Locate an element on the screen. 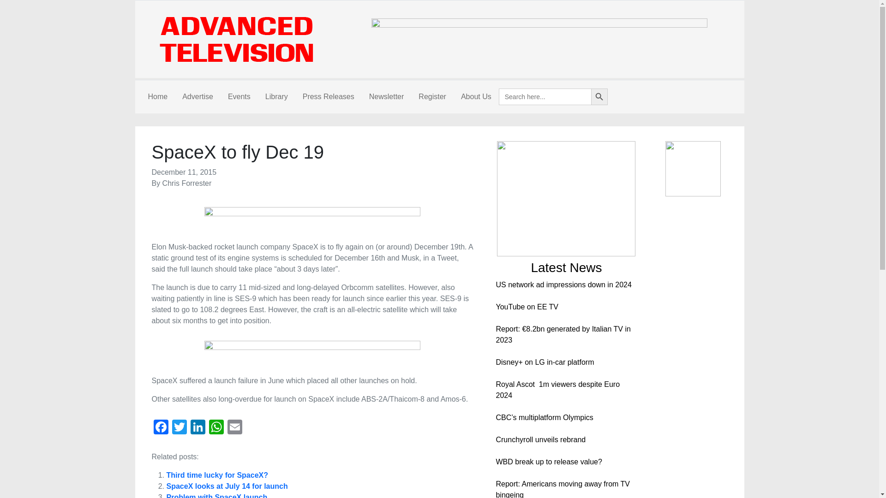 This screenshot has width=886, height=498. SpaceX looks at July 14 for launch is located at coordinates (227, 486).